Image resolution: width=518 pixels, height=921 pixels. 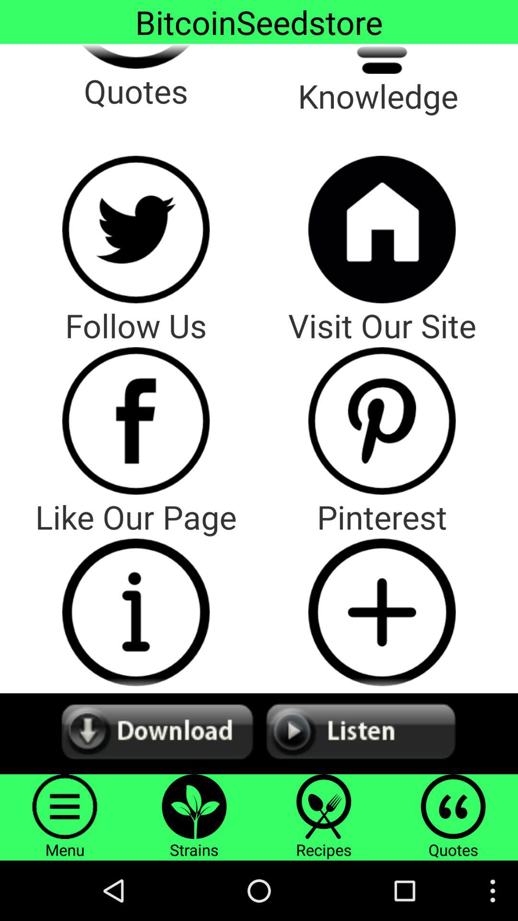 I want to click on left button download right button listen, so click(x=259, y=734).